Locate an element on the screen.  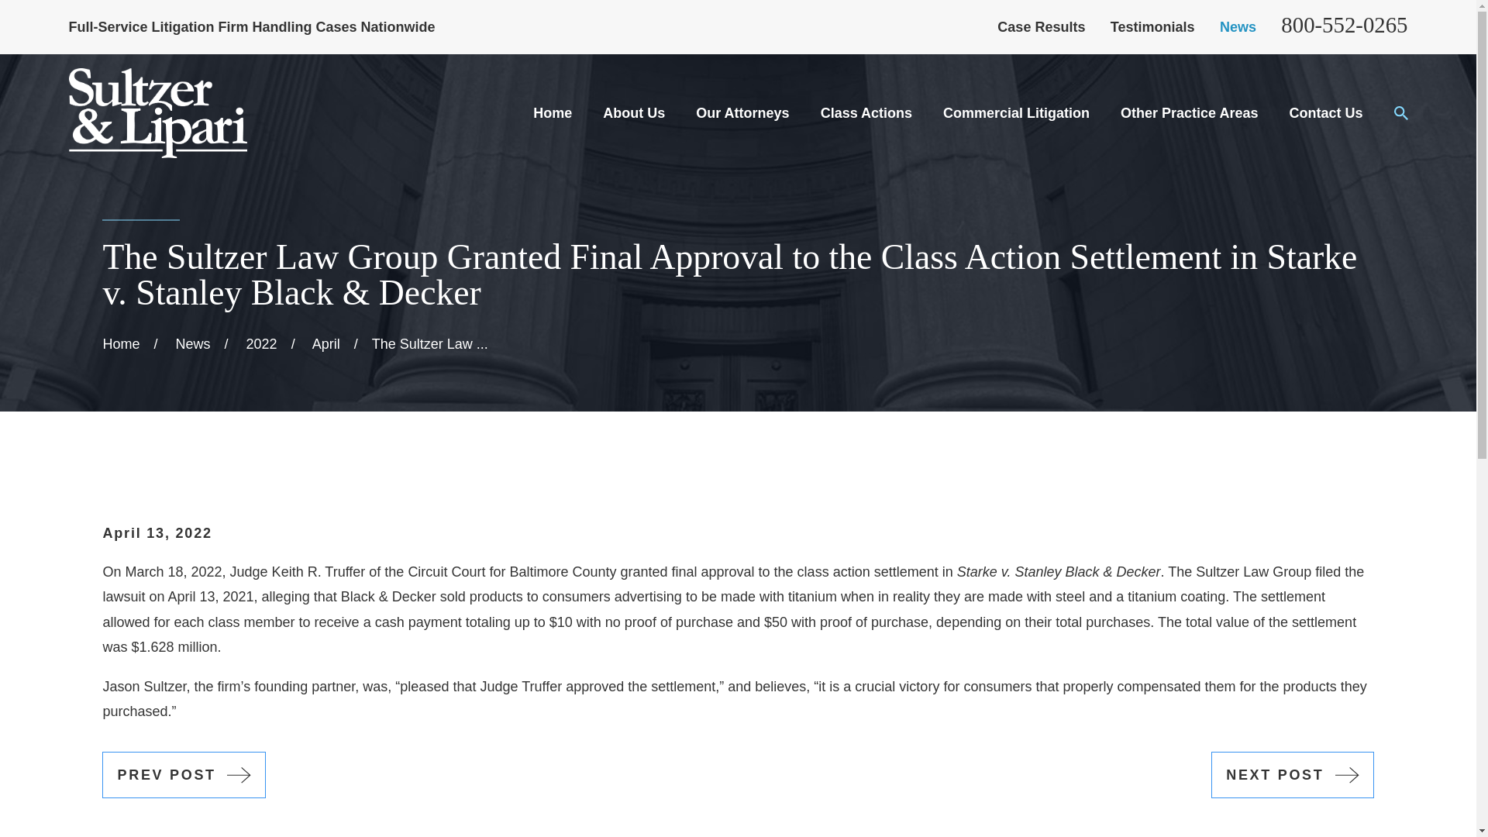
Testimonials is located at coordinates (1152, 26).